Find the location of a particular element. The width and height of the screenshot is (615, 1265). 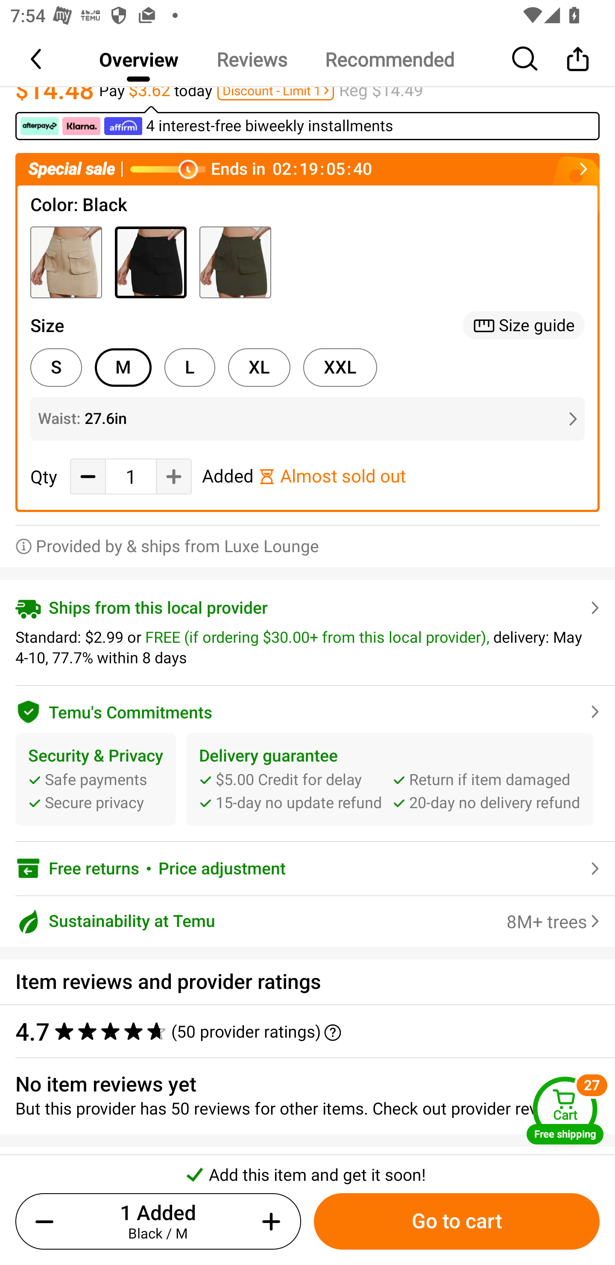

Add Quantity button is located at coordinates (173, 476).